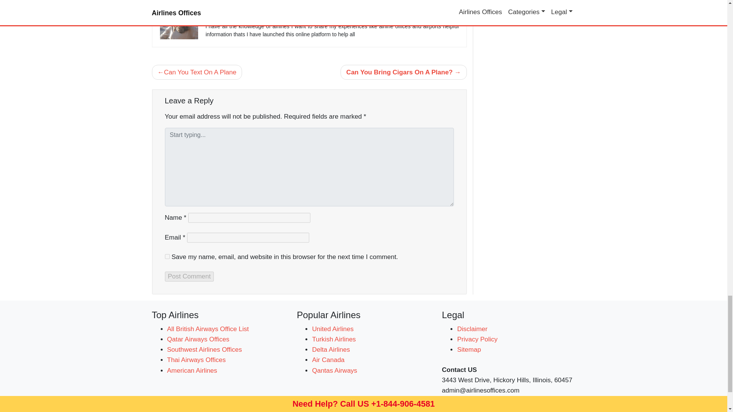 This screenshot has width=733, height=412. What do you see at coordinates (189, 276) in the screenshot?
I see `Post Comment` at bounding box center [189, 276].